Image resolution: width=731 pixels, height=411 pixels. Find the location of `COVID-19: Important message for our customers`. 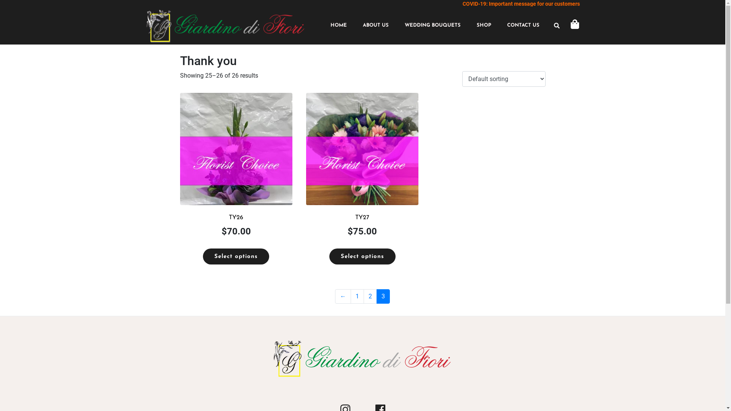

COVID-19: Important message for our customers is located at coordinates (521, 4).